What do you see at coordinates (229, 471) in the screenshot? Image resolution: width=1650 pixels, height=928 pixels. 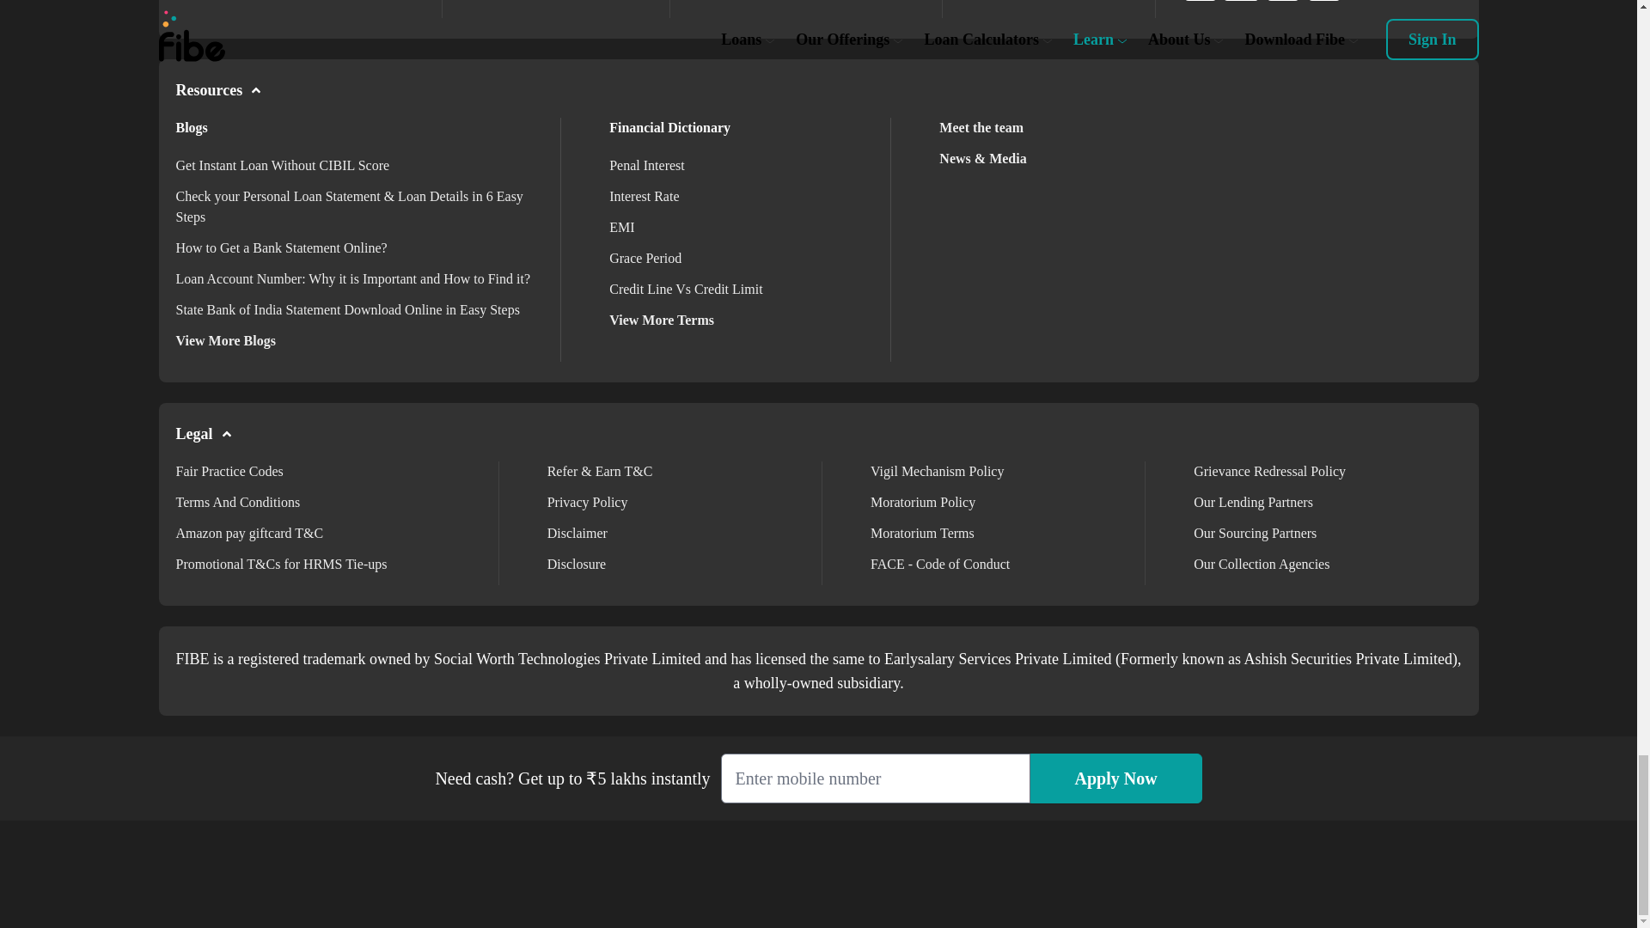 I see `fair code practices` at bounding box center [229, 471].